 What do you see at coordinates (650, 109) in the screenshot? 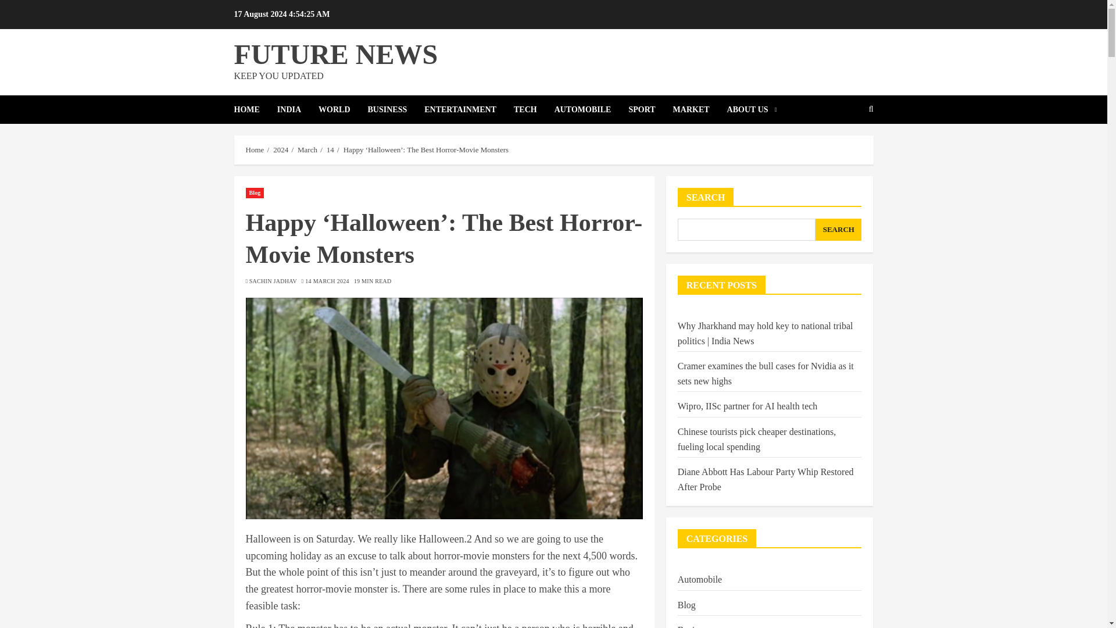
I see `SPORT` at bounding box center [650, 109].